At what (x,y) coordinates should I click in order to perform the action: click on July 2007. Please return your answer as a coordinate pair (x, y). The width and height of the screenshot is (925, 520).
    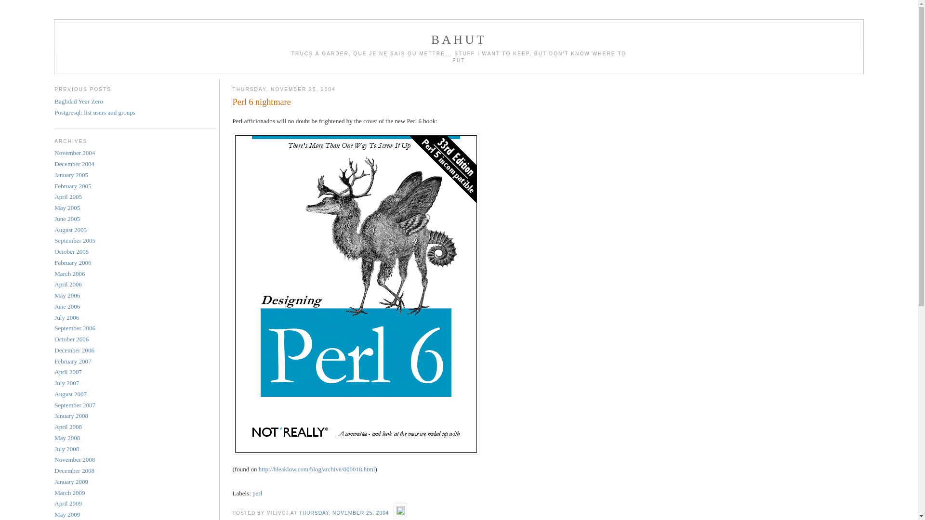
    Looking at the image, I should click on (66, 383).